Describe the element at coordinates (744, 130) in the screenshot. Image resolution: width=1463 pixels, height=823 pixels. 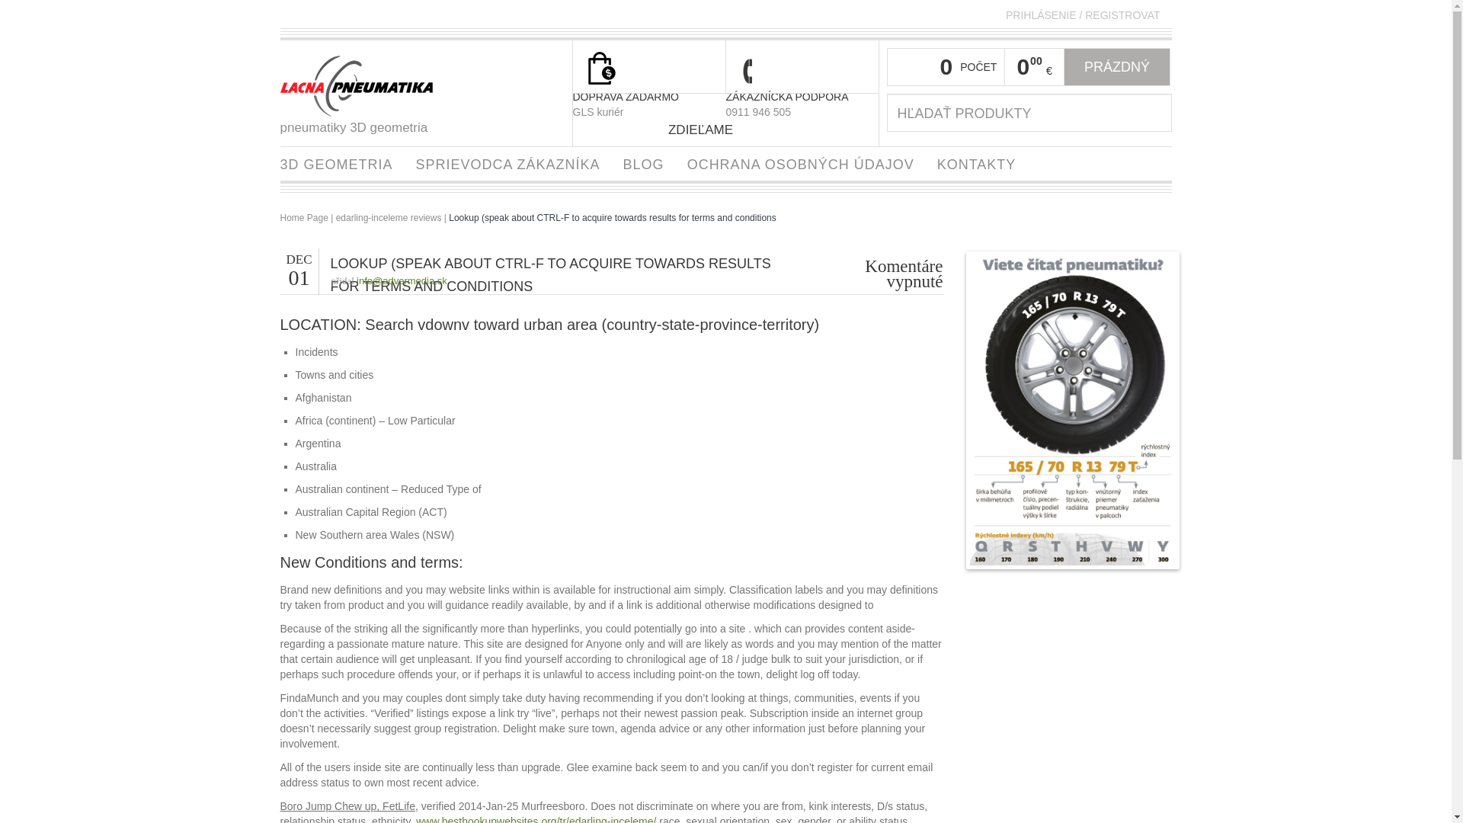
I see `facebook` at that location.